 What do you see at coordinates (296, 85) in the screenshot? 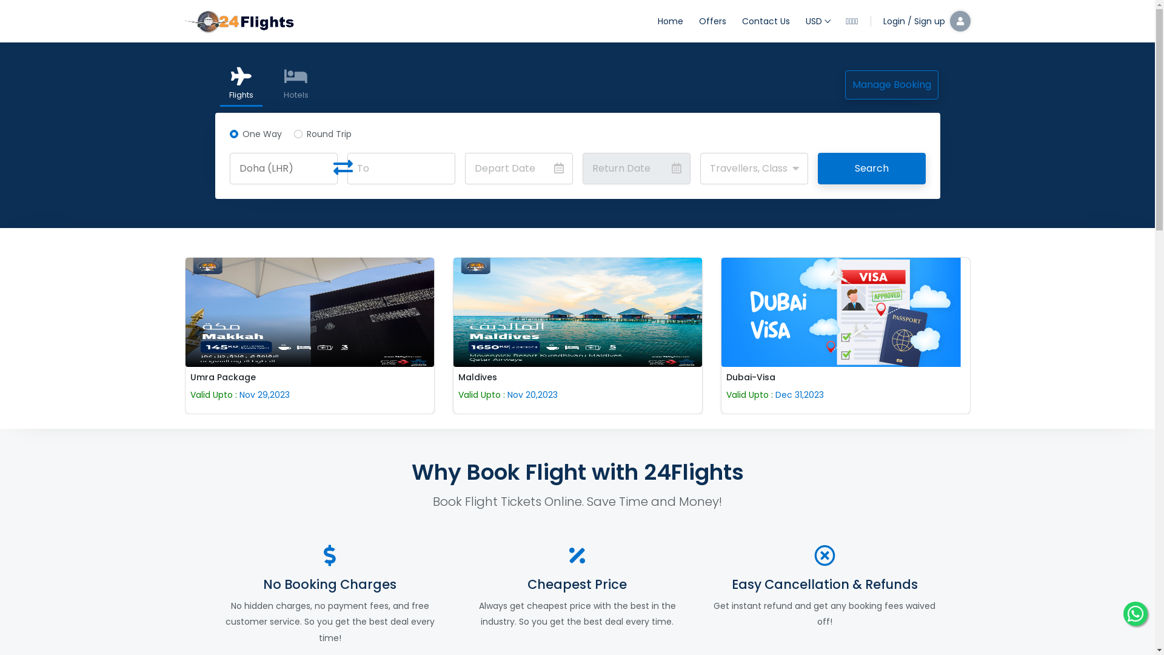
I see `Hotels` at bounding box center [296, 85].